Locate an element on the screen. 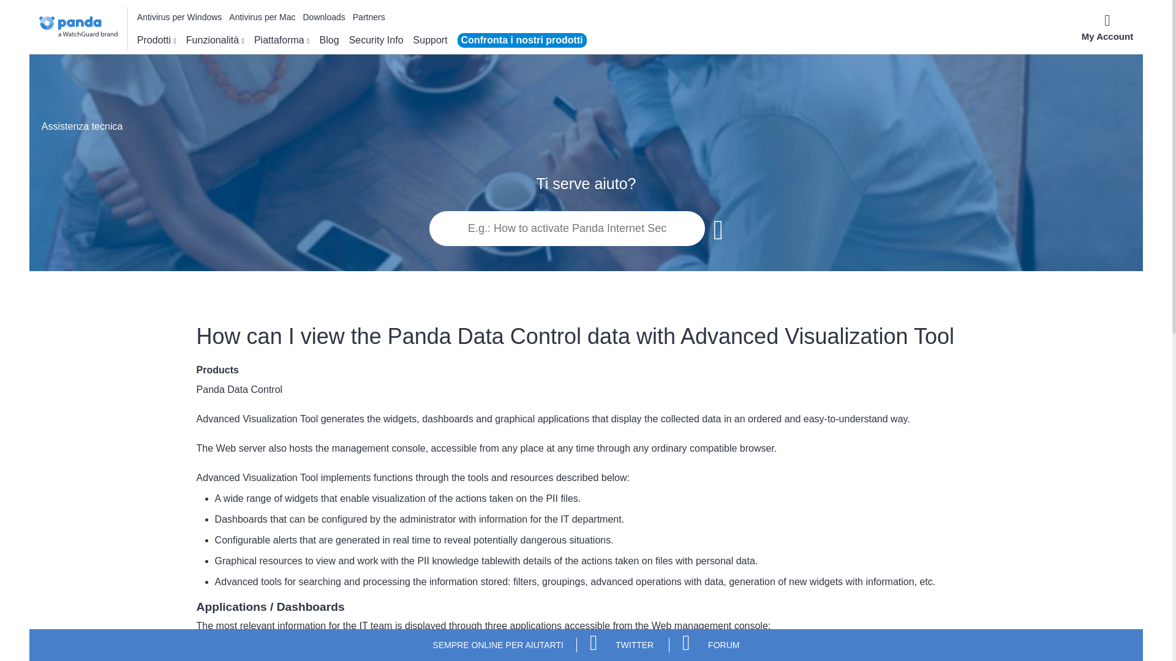  Antivirus per Windows is located at coordinates (179, 17).